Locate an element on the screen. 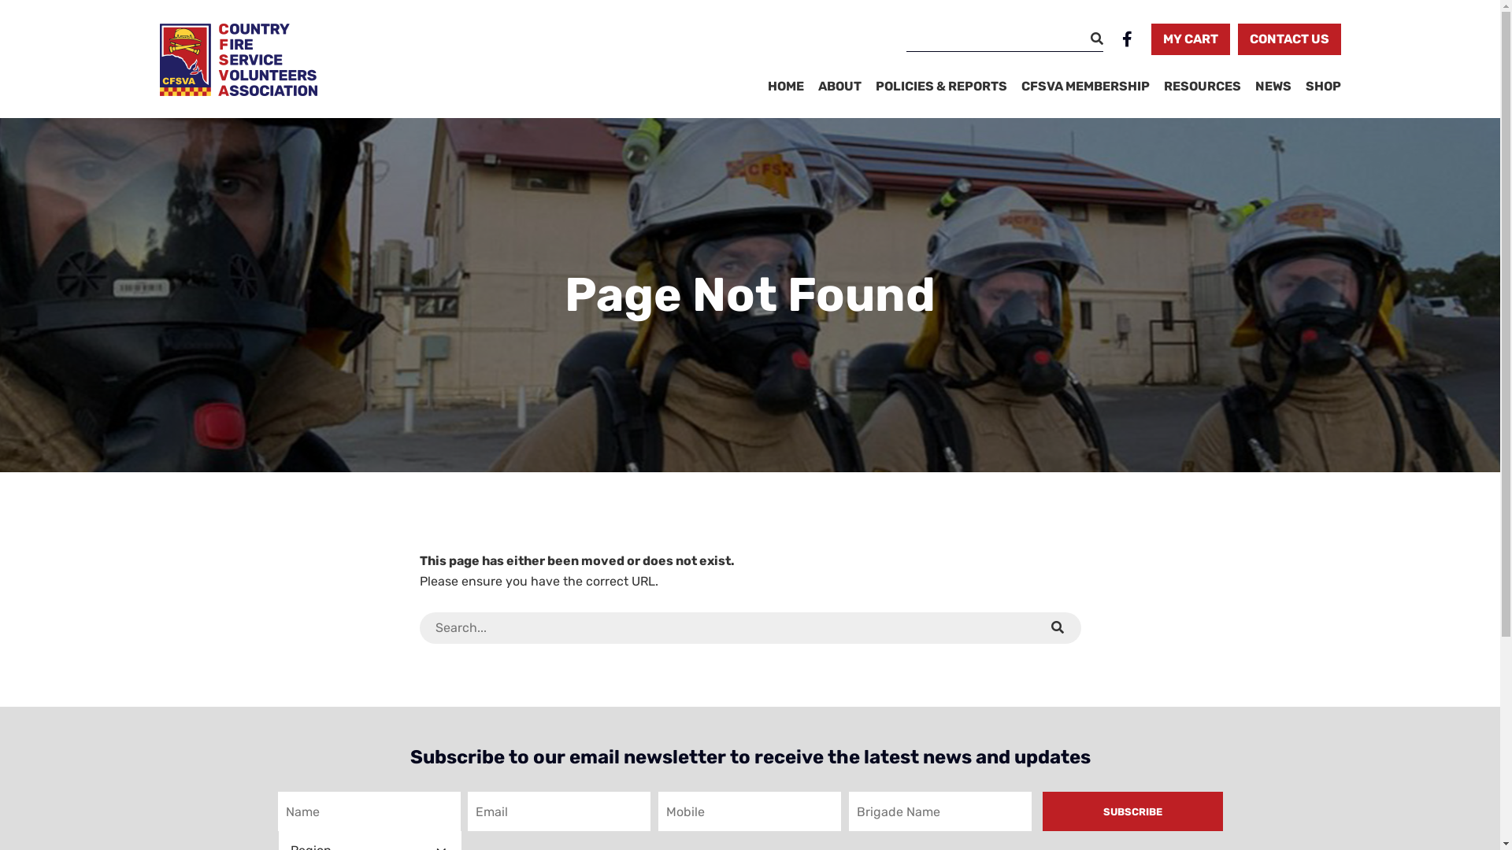 The image size is (1512, 850). ABOUT is located at coordinates (839, 87).